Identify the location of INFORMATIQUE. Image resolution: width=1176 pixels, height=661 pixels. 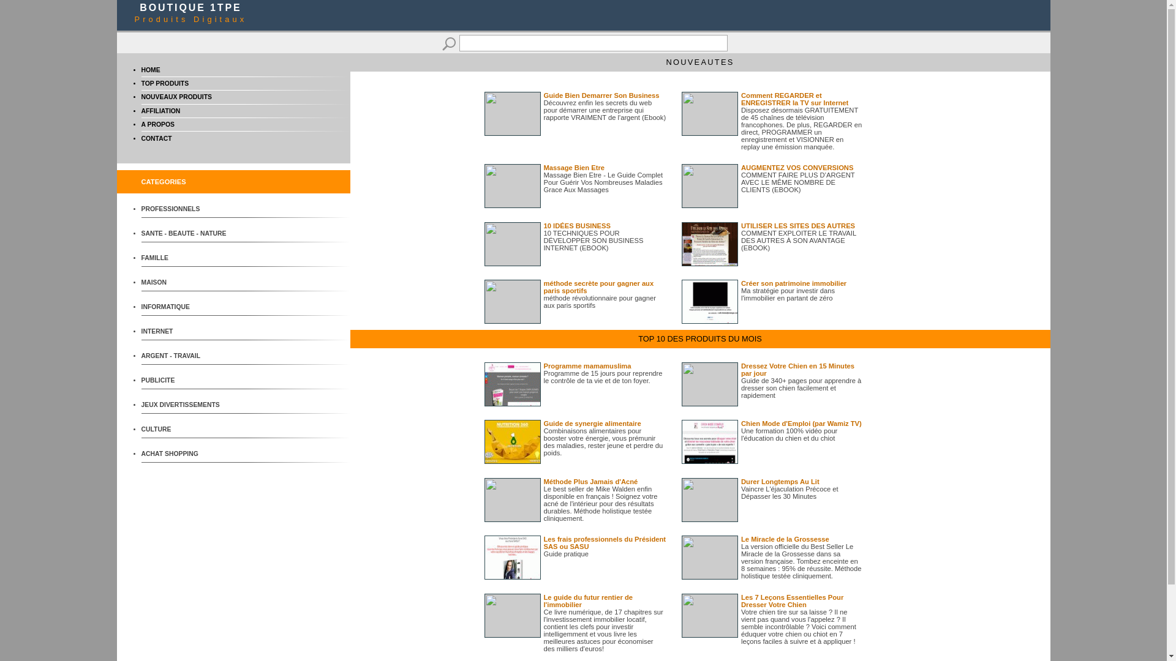
(187, 307).